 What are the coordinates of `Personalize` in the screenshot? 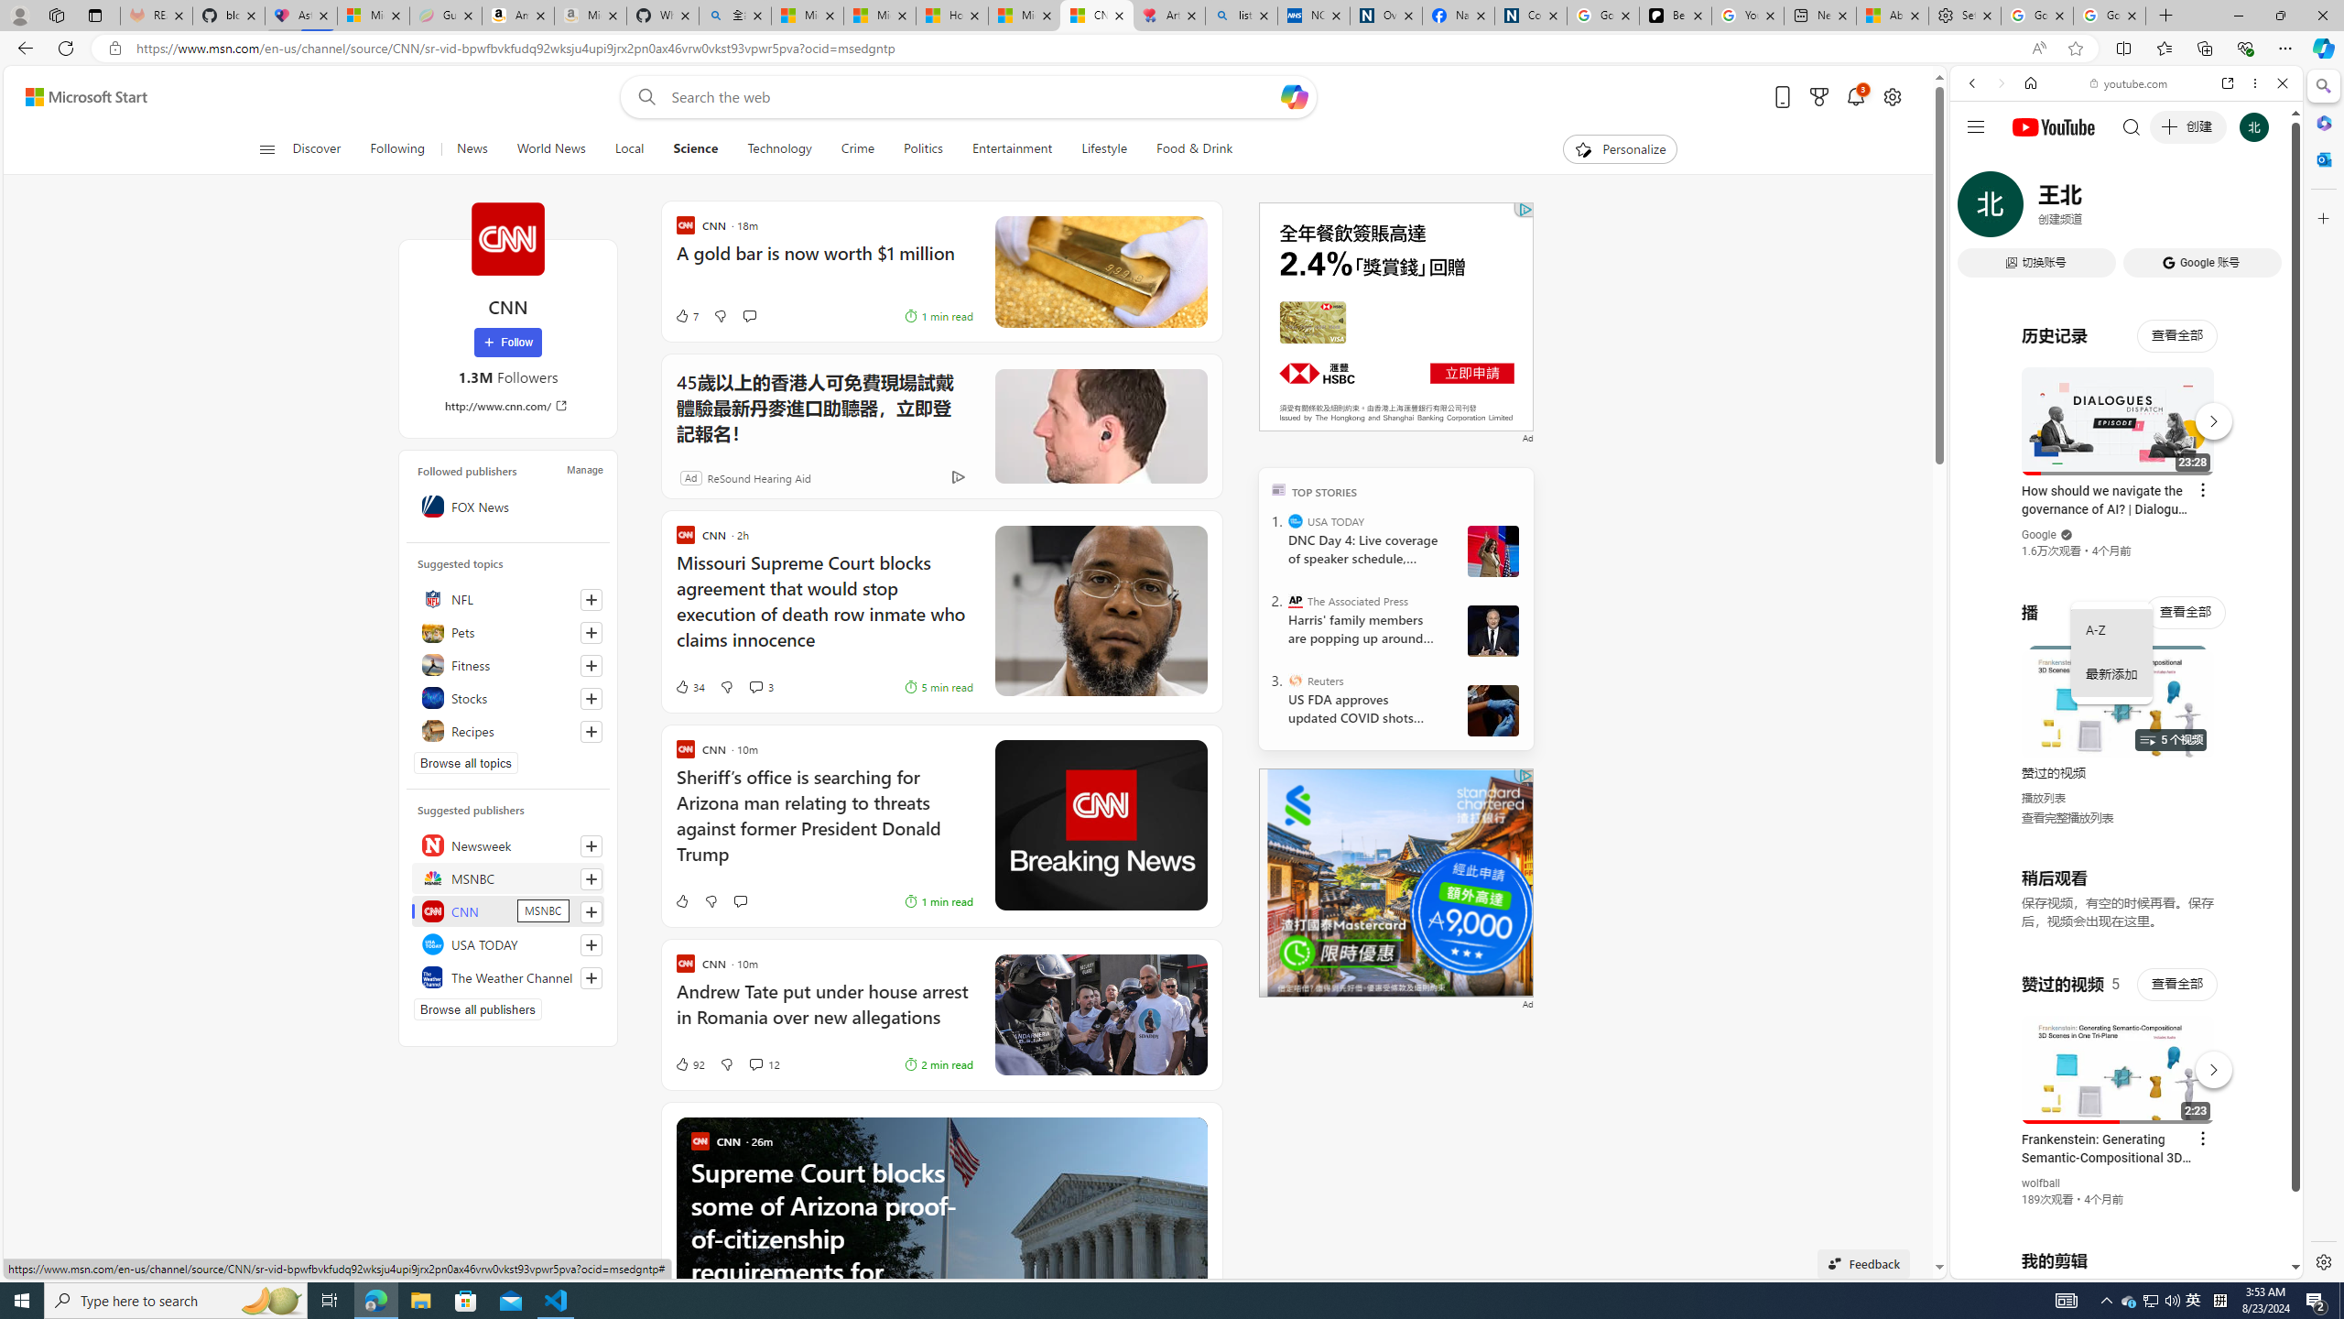 It's located at (1619, 149).